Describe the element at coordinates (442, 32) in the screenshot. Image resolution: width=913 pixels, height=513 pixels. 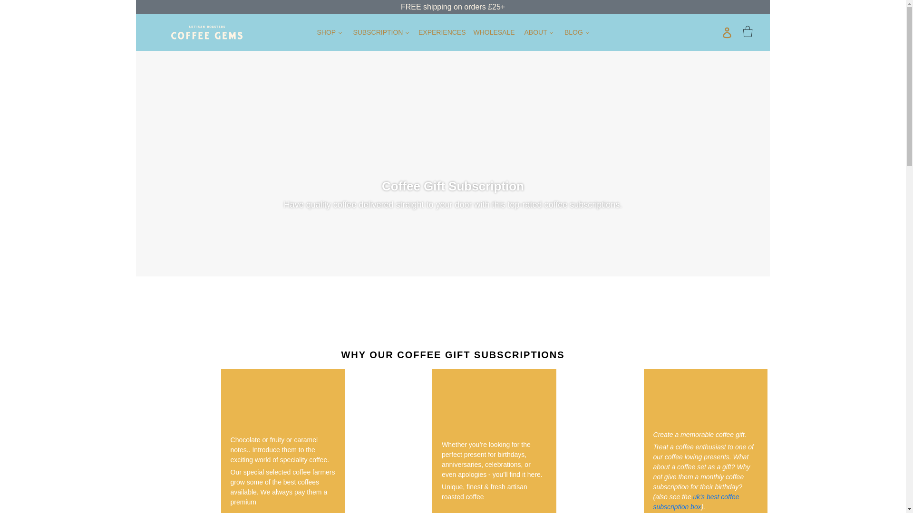
I see `EXPERIENCES` at that location.